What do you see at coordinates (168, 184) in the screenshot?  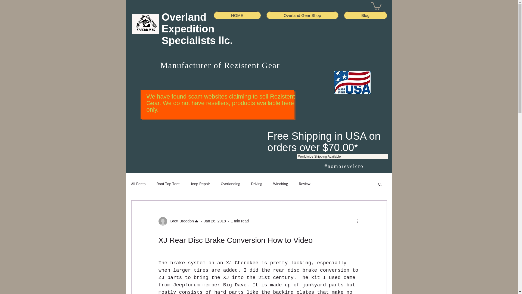 I see `Roof Top Tent` at bounding box center [168, 184].